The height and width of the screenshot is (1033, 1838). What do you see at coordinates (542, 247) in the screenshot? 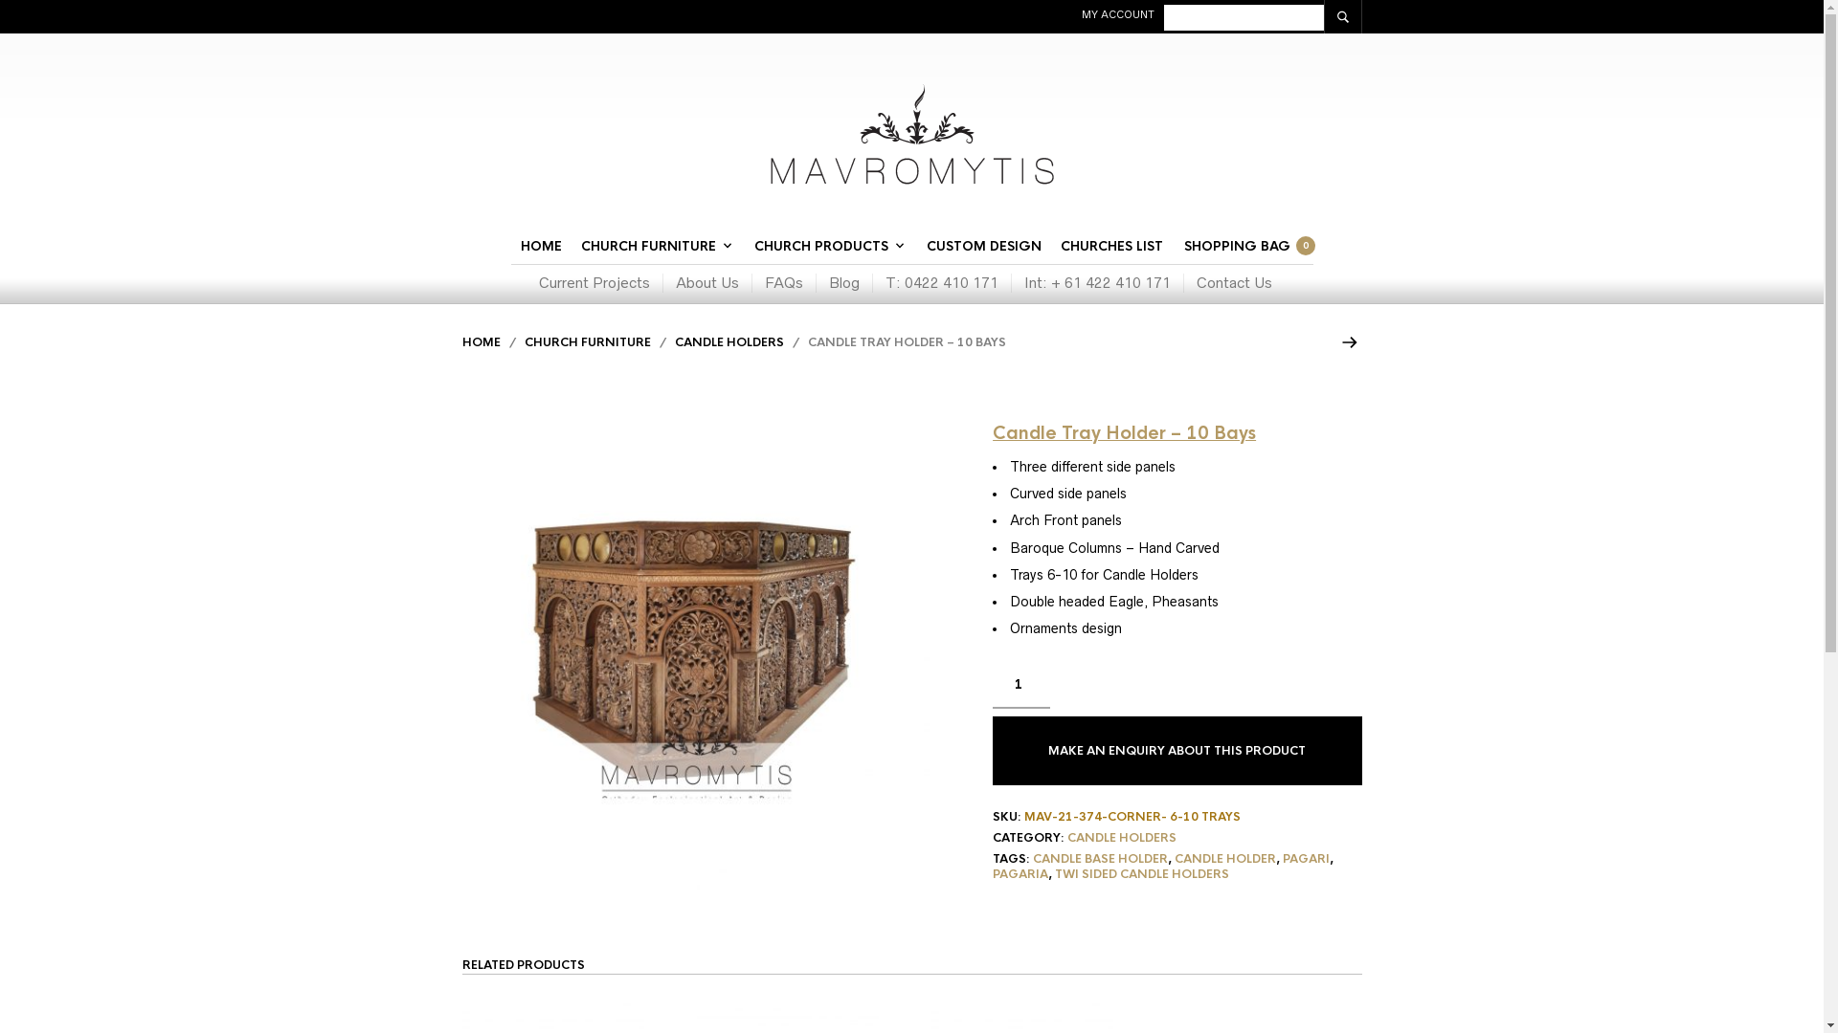
I see `HOME` at bounding box center [542, 247].